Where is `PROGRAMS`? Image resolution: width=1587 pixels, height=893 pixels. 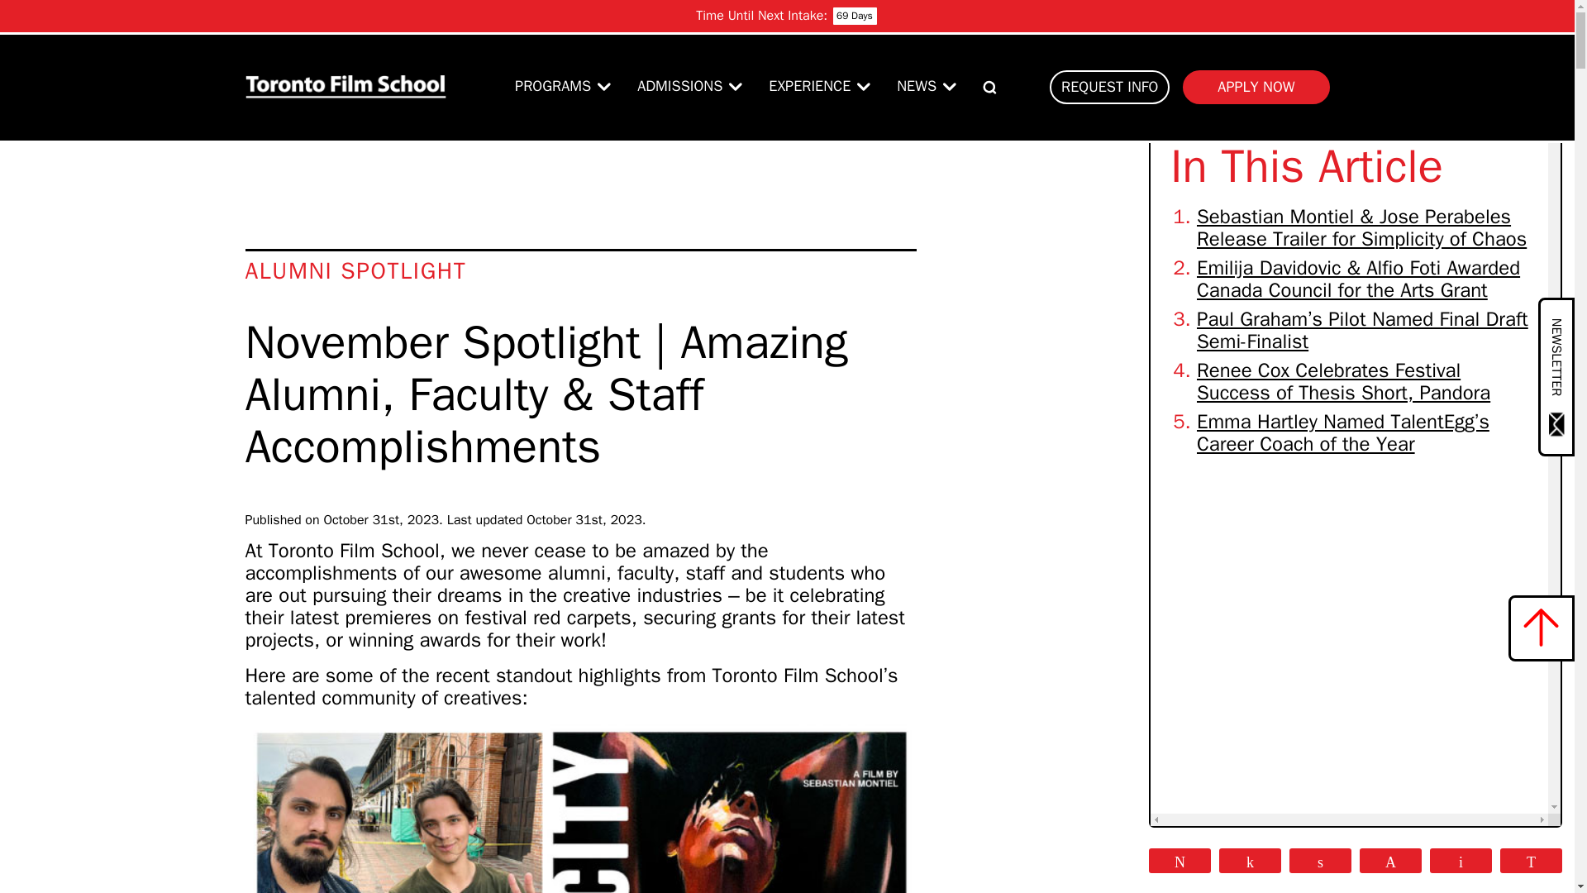 PROGRAMS is located at coordinates (552, 86).